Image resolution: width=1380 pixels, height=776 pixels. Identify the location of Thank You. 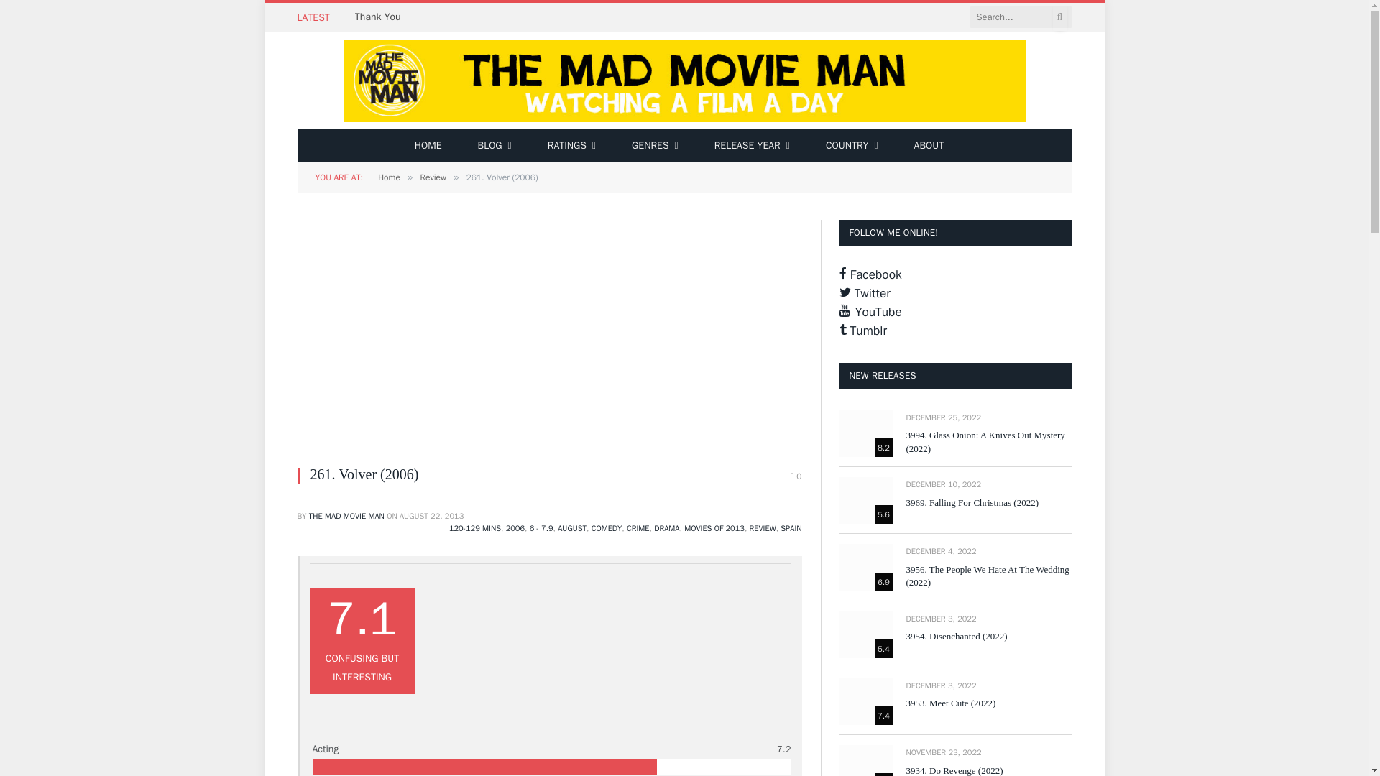
(381, 17).